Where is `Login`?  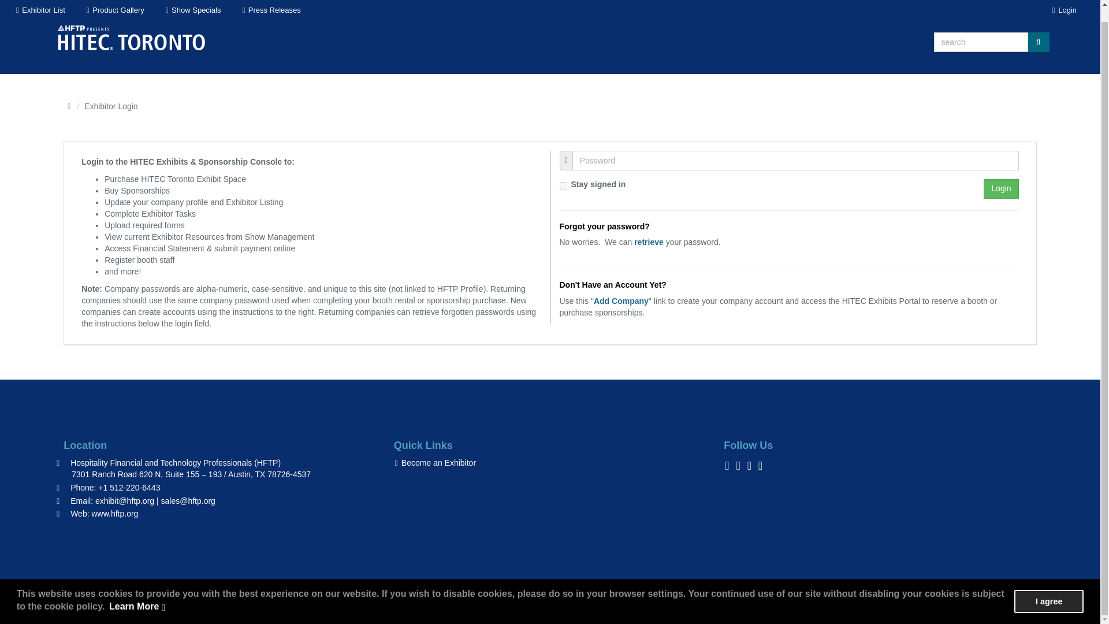 Login is located at coordinates (1000, 188).